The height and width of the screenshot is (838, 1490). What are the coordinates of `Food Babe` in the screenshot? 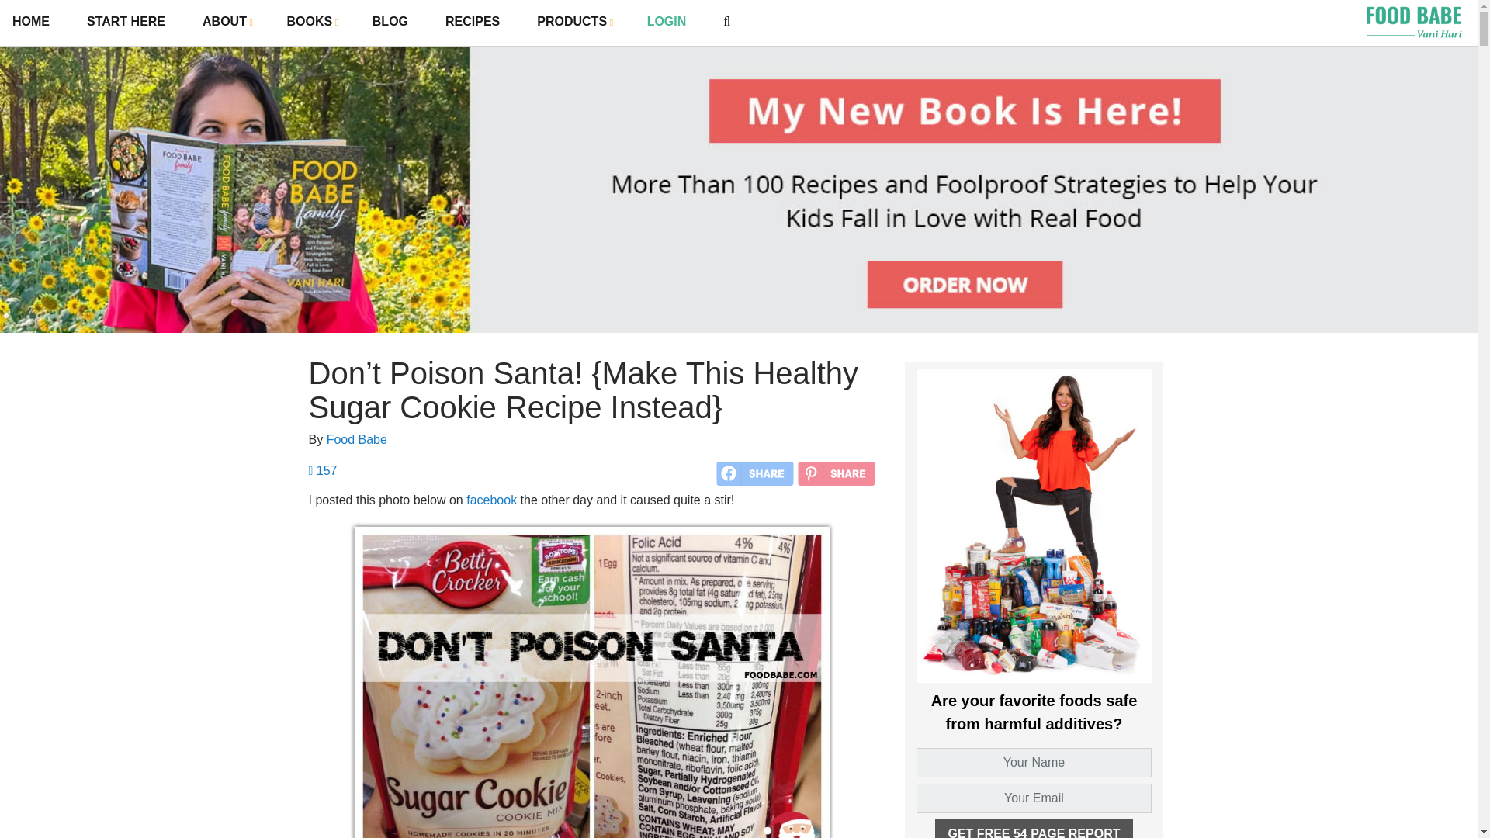 It's located at (357, 439).